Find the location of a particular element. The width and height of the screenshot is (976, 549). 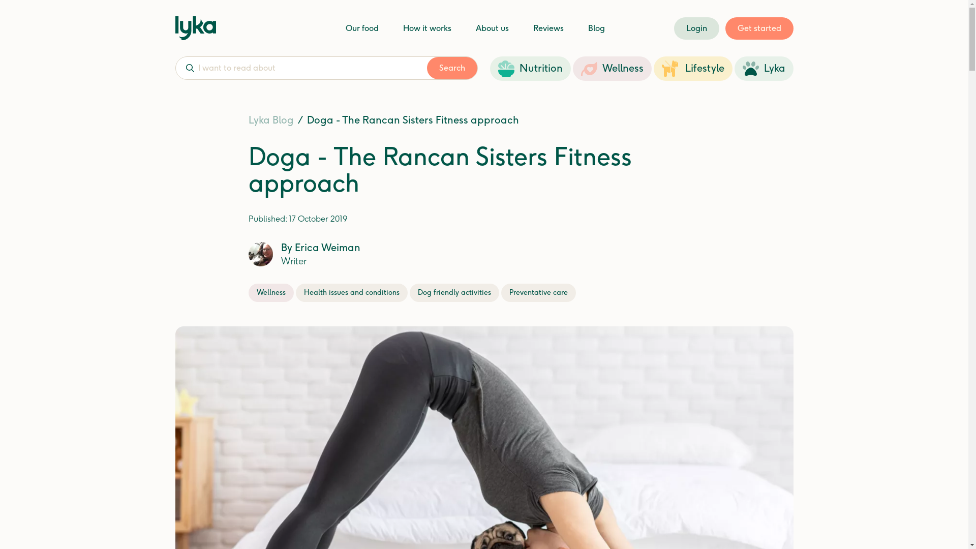

Health issues and conditions is located at coordinates (352, 293).